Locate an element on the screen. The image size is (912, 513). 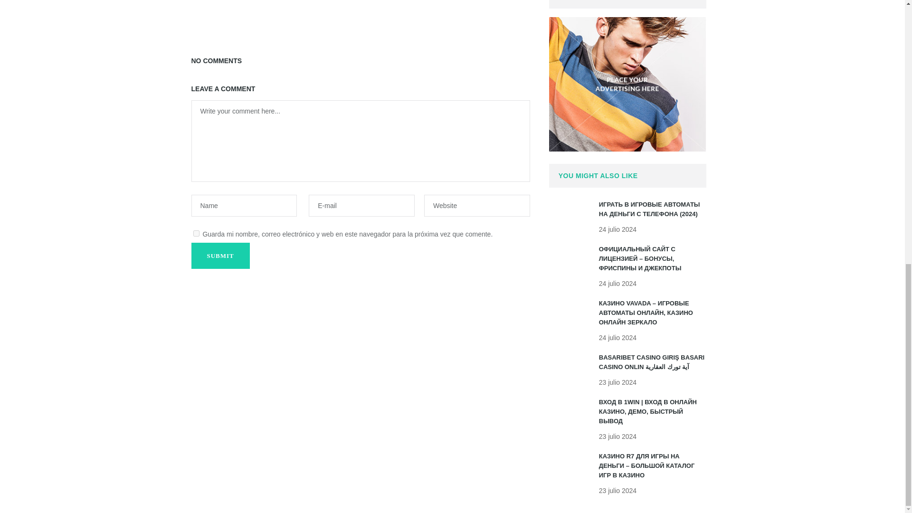
yes is located at coordinates (196, 233).